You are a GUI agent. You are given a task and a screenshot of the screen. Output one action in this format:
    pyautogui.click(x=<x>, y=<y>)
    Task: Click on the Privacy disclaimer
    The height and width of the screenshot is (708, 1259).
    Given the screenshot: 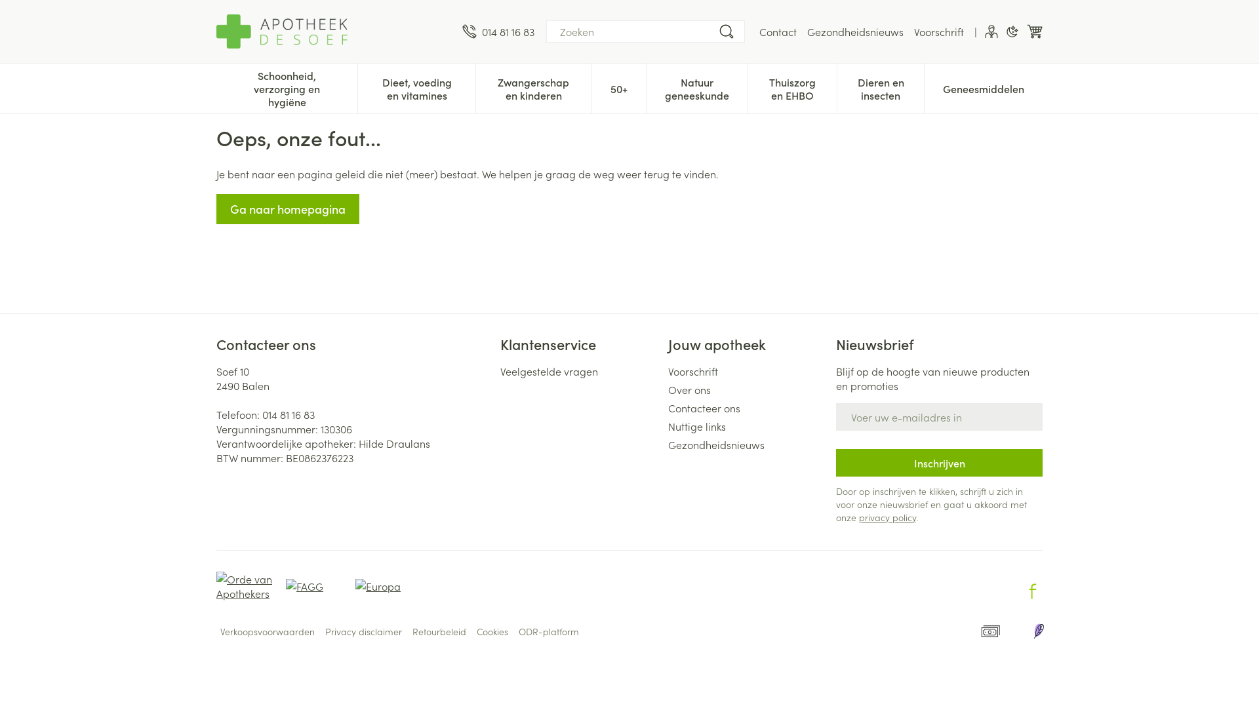 What is the action you would take?
    pyautogui.click(x=363, y=631)
    